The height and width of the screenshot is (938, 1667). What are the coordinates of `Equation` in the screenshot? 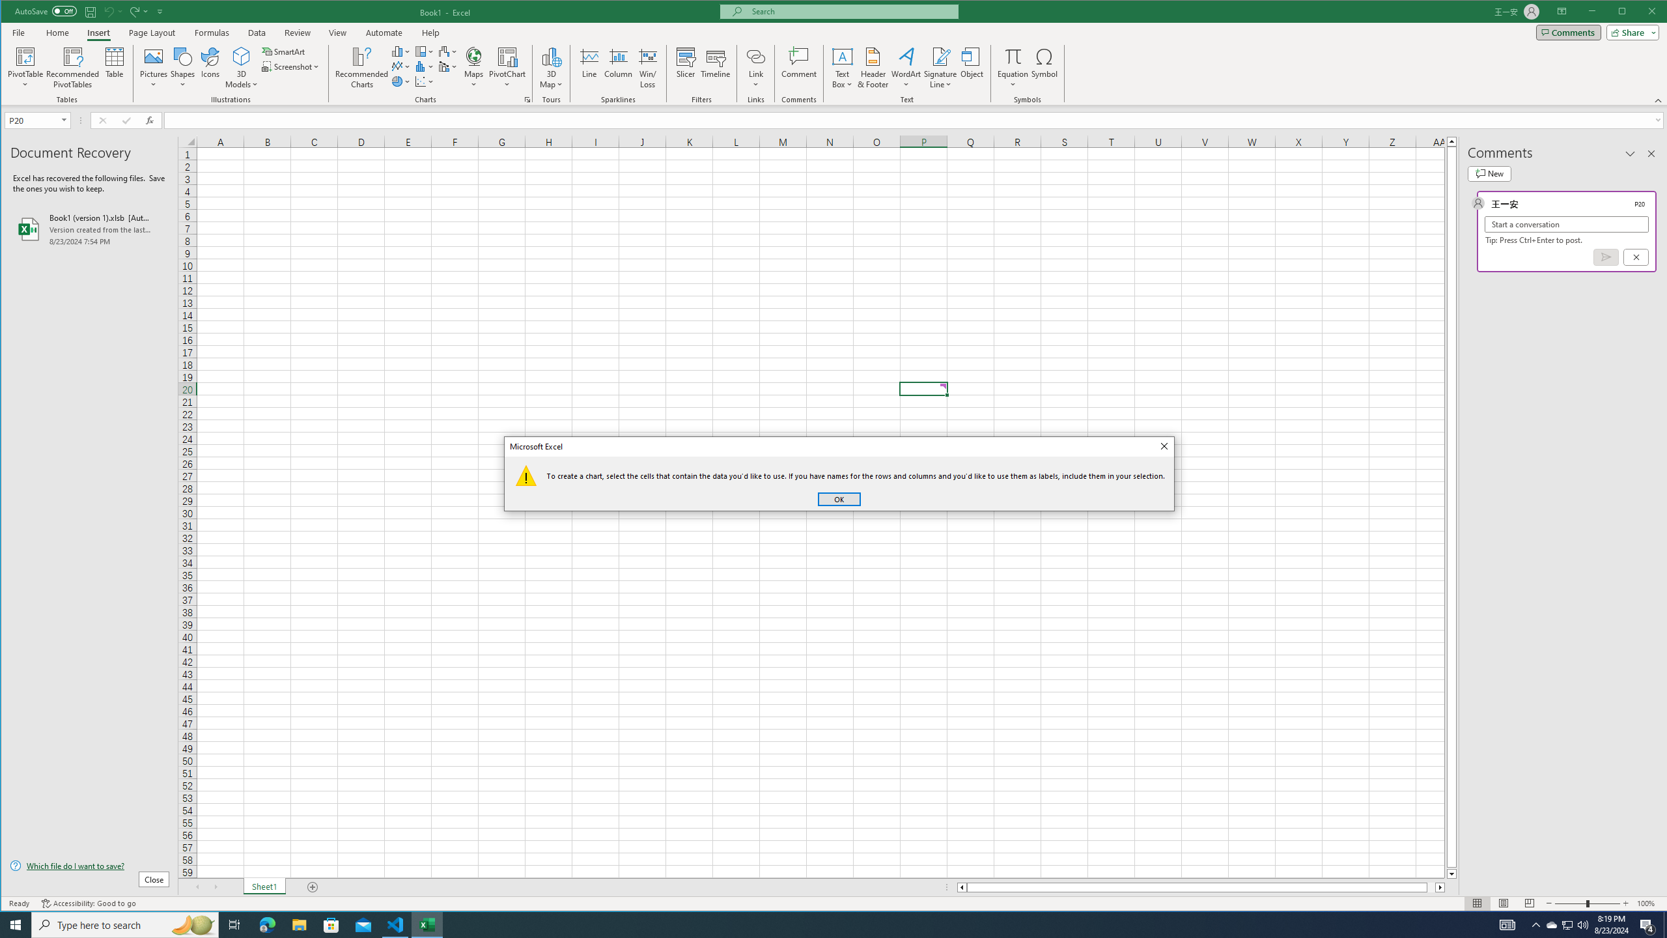 It's located at (1013, 68).